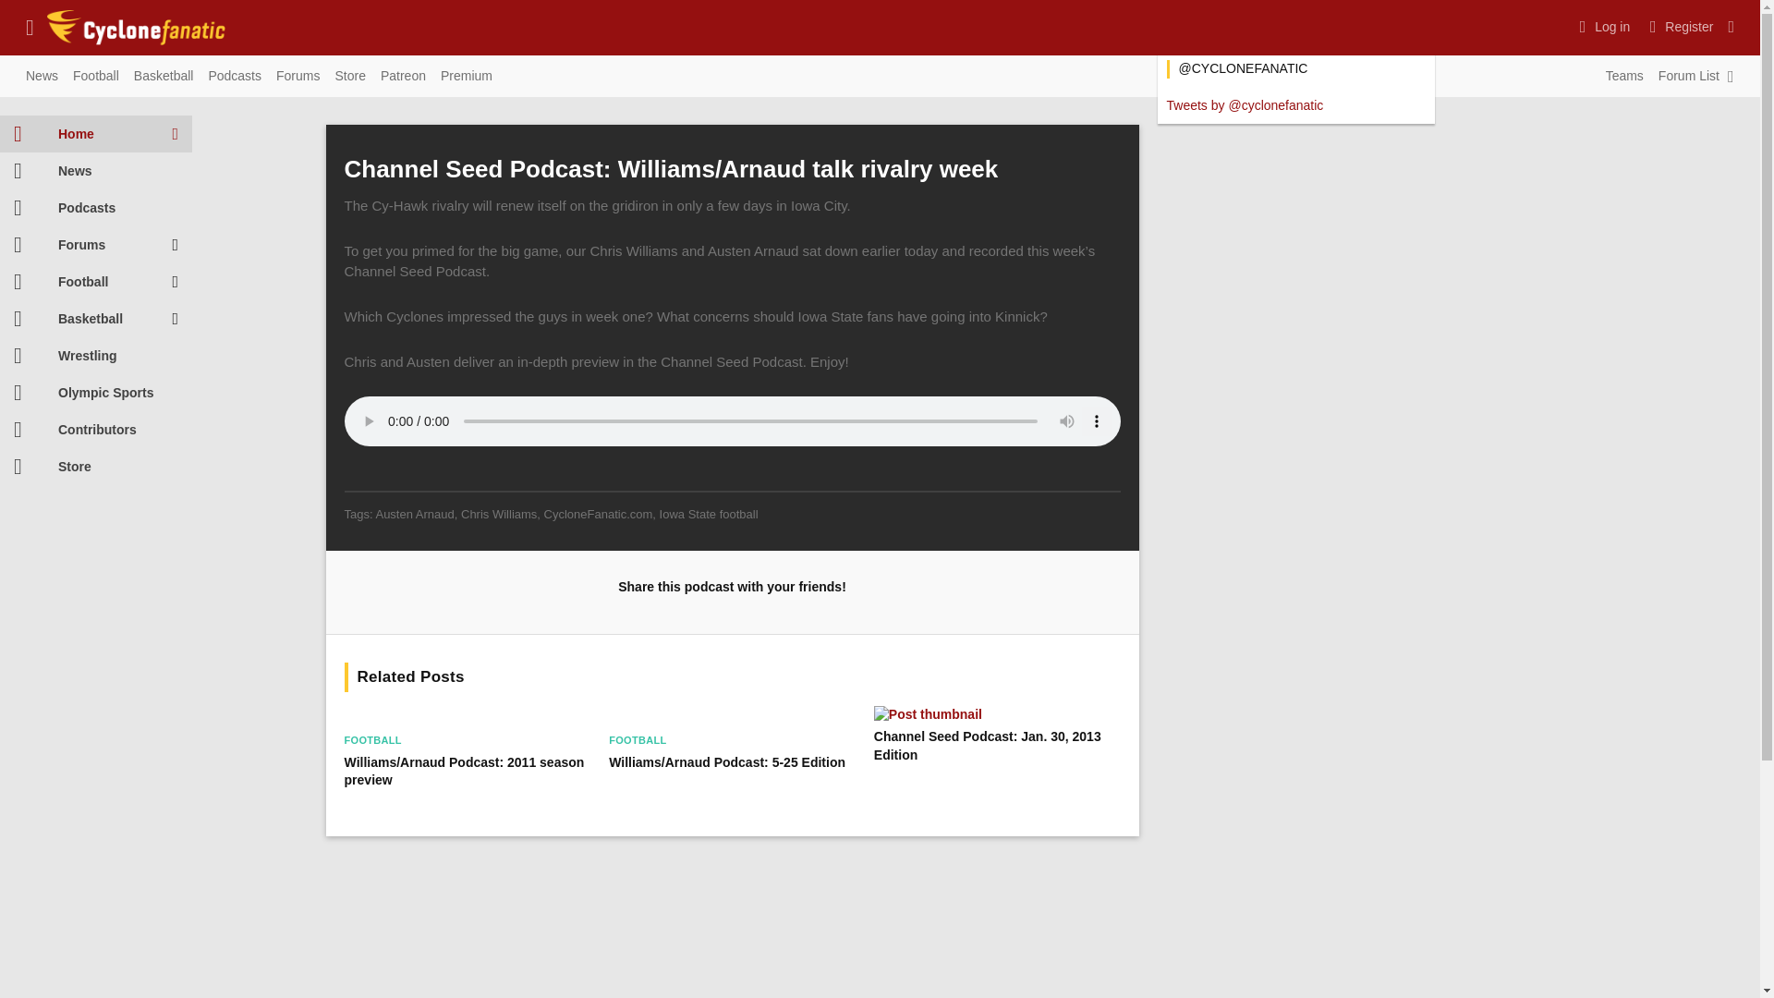  Describe the element at coordinates (1689, 77) in the screenshot. I see `Forum List` at that location.